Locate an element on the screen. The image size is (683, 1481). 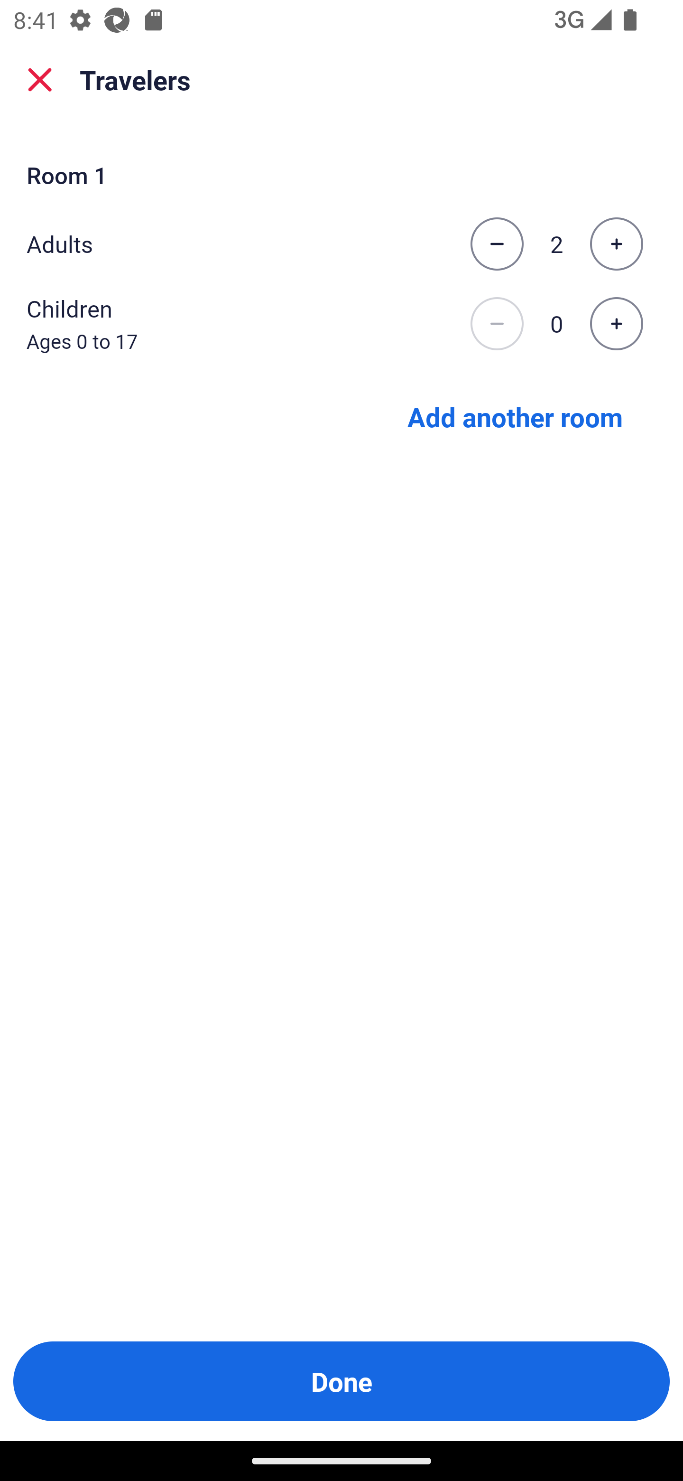
Increase the number of adults is located at coordinates (616, 244).